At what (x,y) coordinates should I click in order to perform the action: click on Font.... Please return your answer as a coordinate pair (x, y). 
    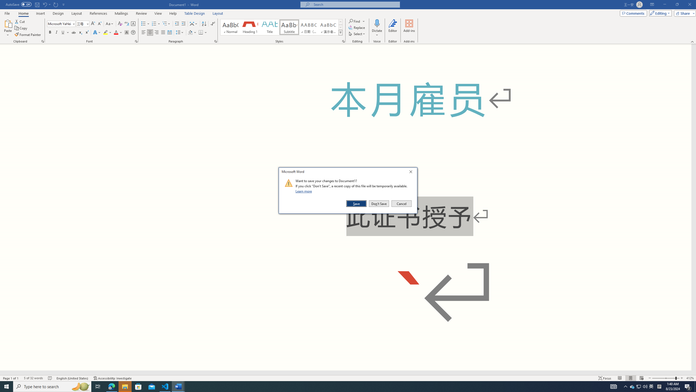
    Looking at the image, I should click on (136, 41).